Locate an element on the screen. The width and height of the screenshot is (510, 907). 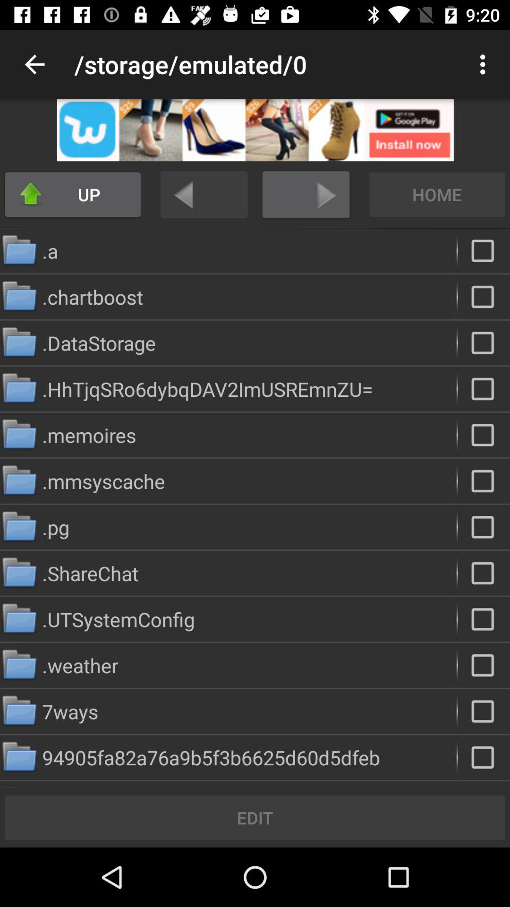
select folder is located at coordinates (484, 389).